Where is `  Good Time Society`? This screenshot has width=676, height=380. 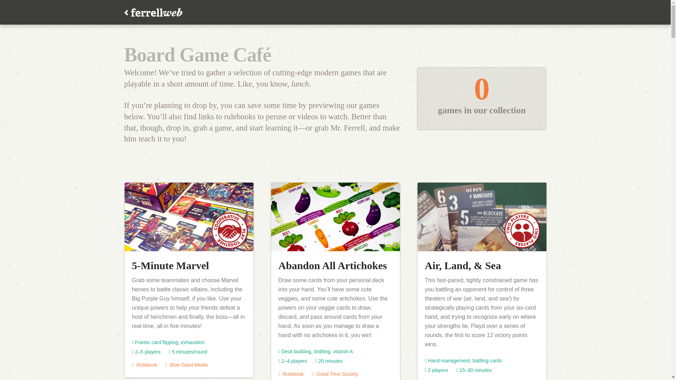   Good Time Society is located at coordinates (335, 374).